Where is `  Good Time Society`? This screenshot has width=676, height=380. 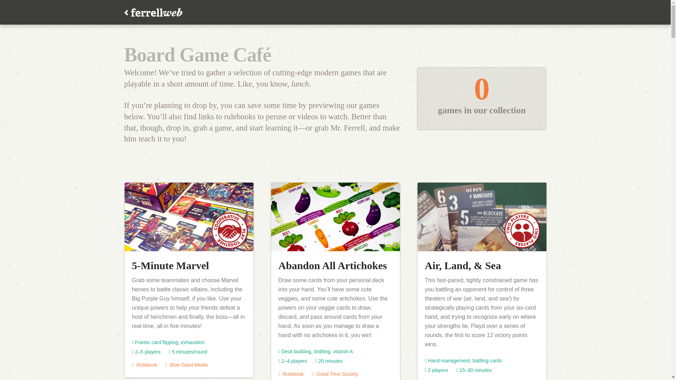   Good Time Society is located at coordinates (335, 374).